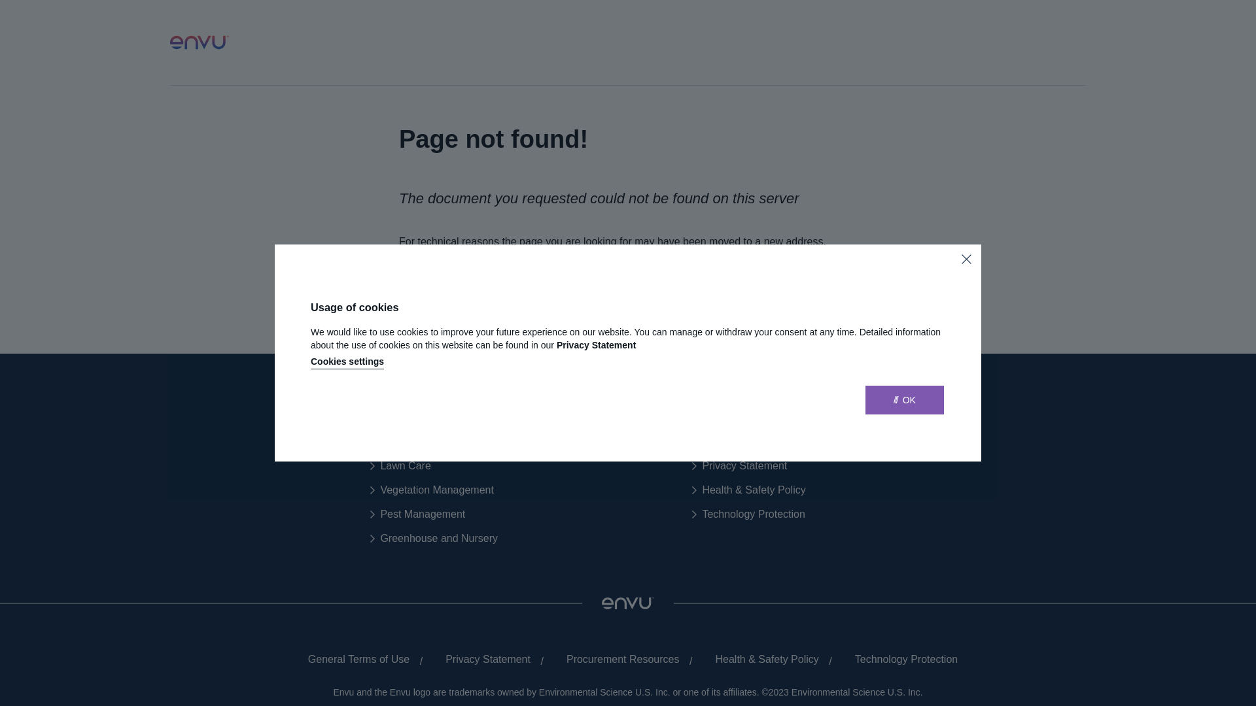 This screenshot has width=1256, height=706. I want to click on Privacy Statement, so click(483, 660).